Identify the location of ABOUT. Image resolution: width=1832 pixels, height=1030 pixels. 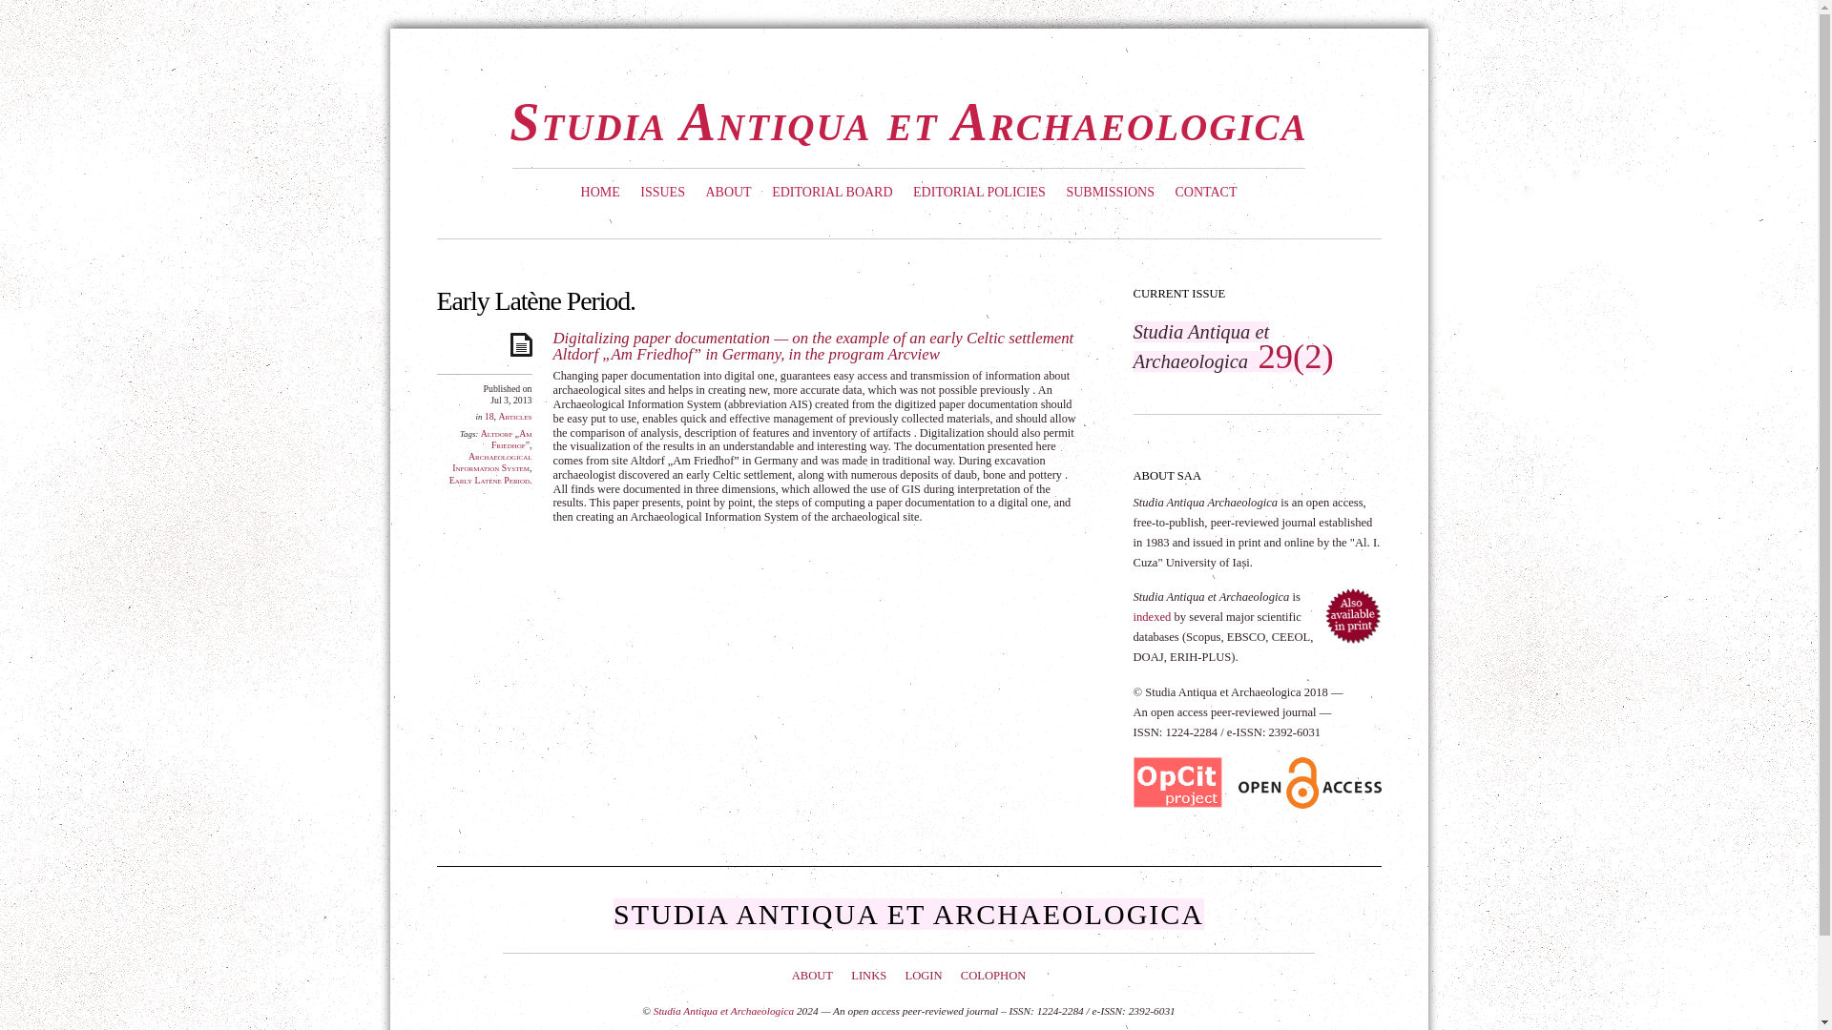
(727, 193).